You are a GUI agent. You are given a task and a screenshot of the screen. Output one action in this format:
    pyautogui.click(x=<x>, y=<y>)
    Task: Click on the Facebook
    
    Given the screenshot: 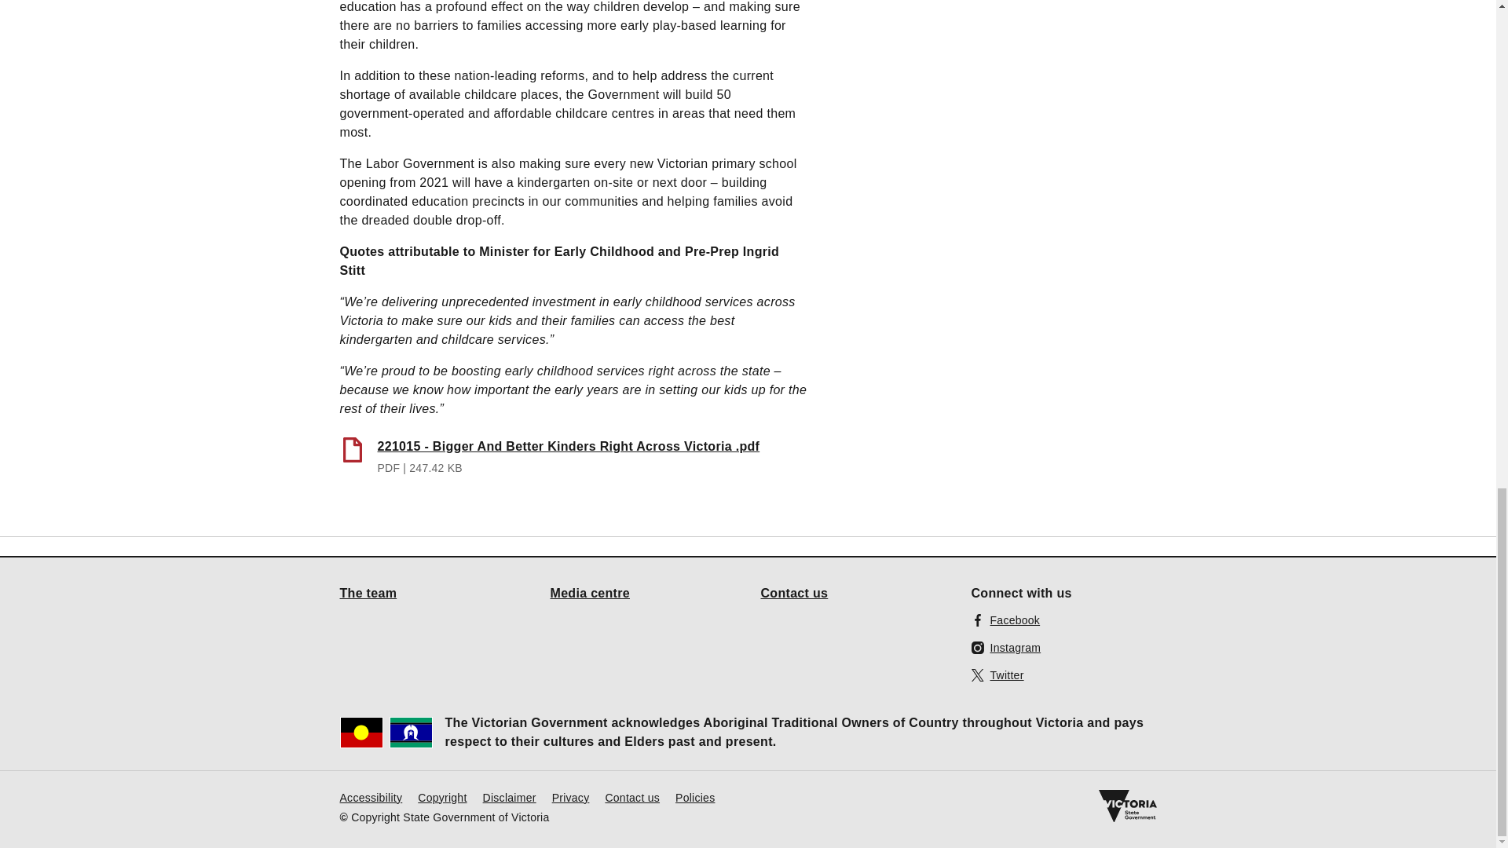 What is the action you would take?
    pyautogui.click(x=1005, y=619)
    